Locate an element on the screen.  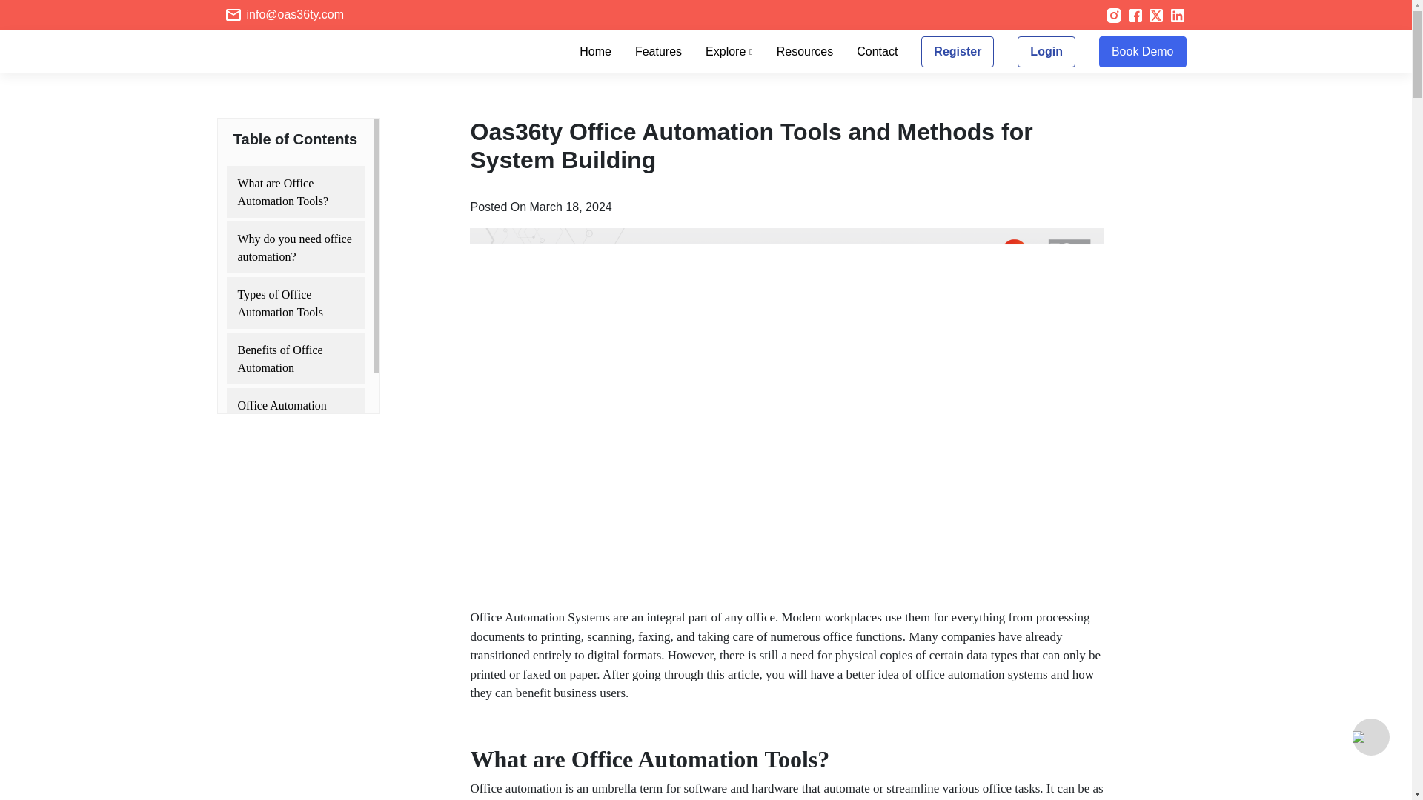
What are Office Automation Tools? is located at coordinates (295, 191).